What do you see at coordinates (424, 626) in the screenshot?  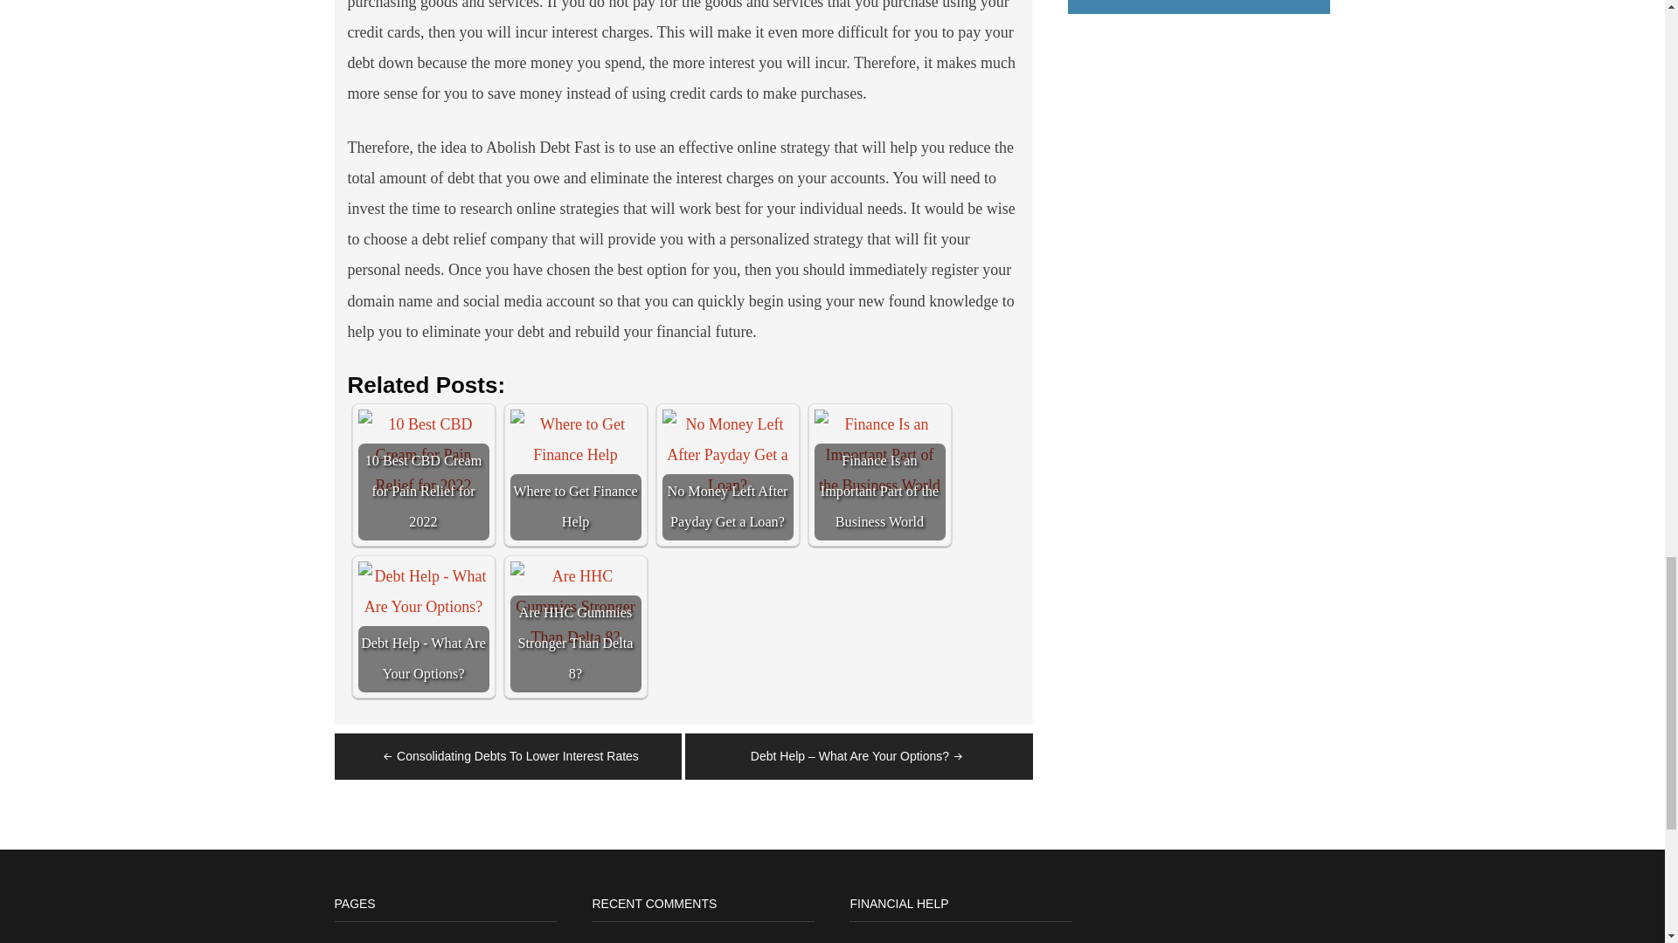 I see `Debt Help - What Are Your Options?` at bounding box center [424, 626].